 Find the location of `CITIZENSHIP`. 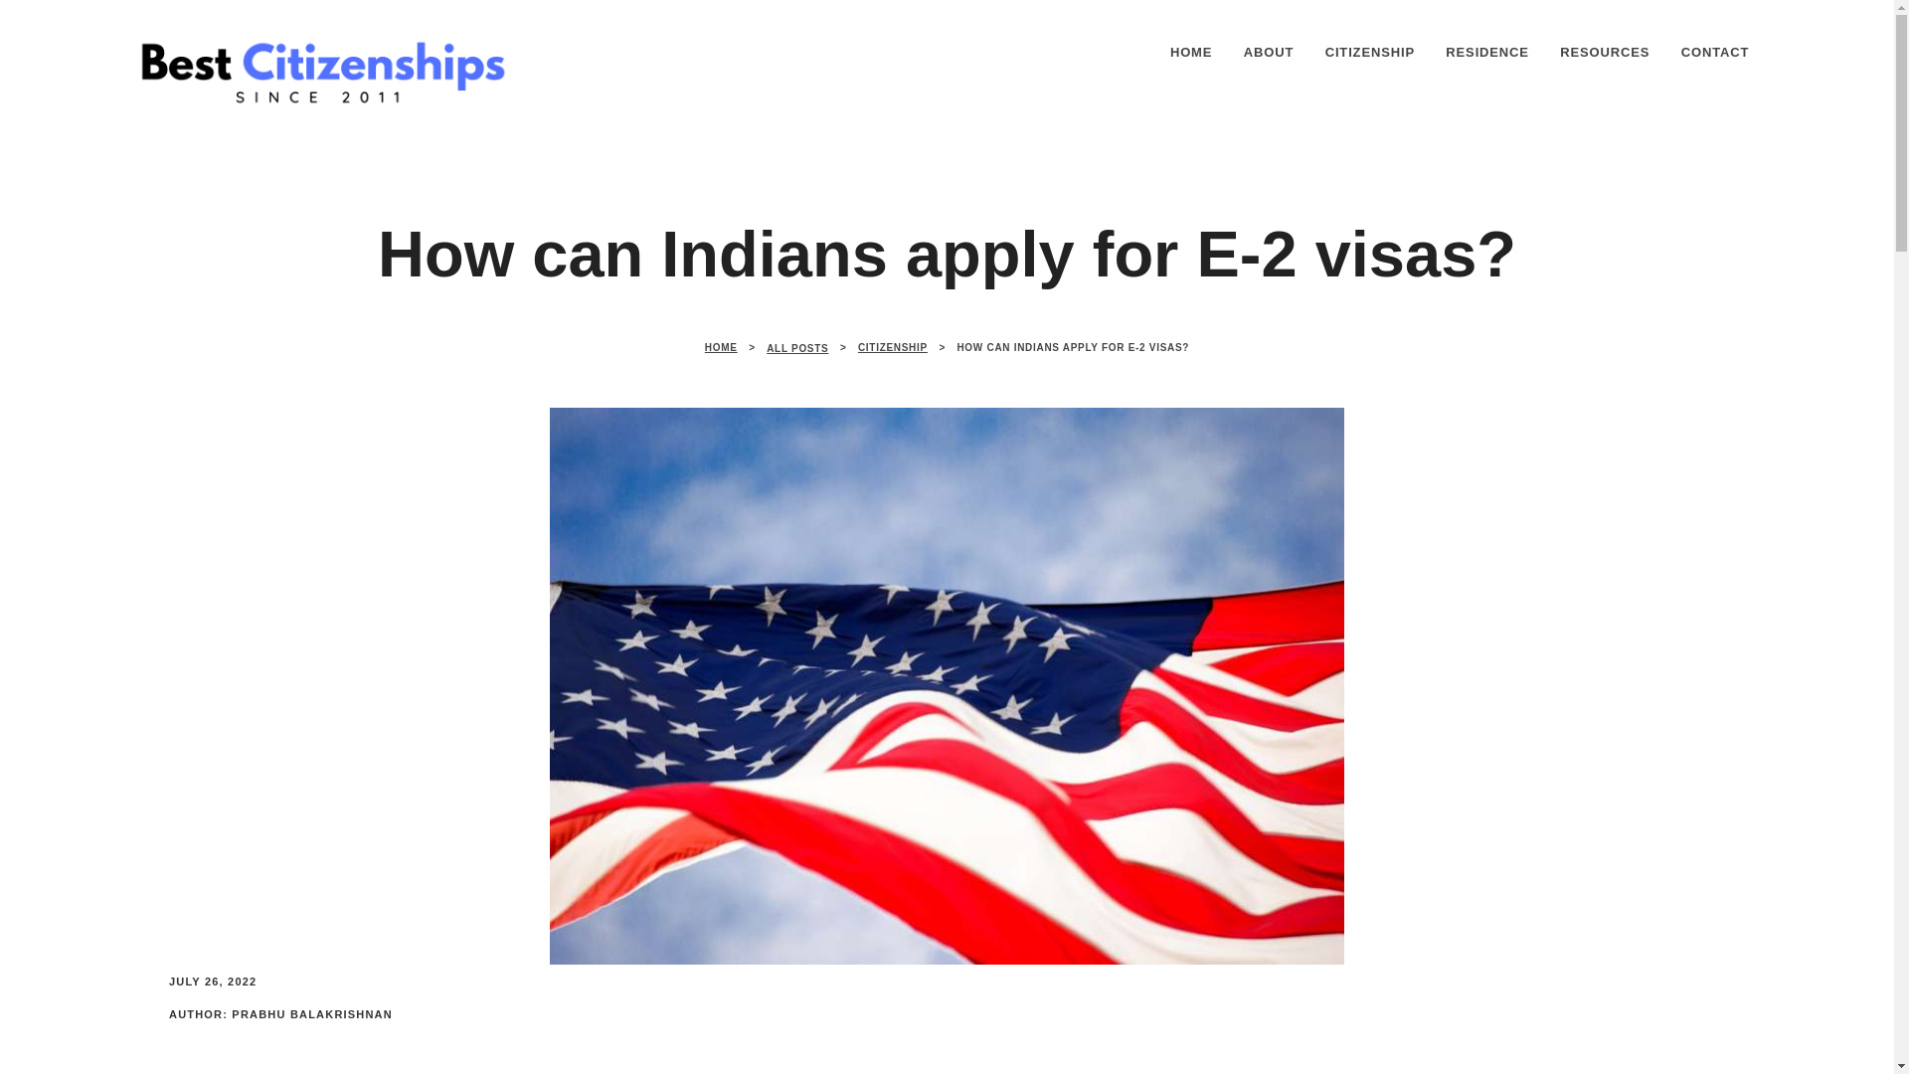

CITIZENSHIP is located at coordinates (1370, 52).